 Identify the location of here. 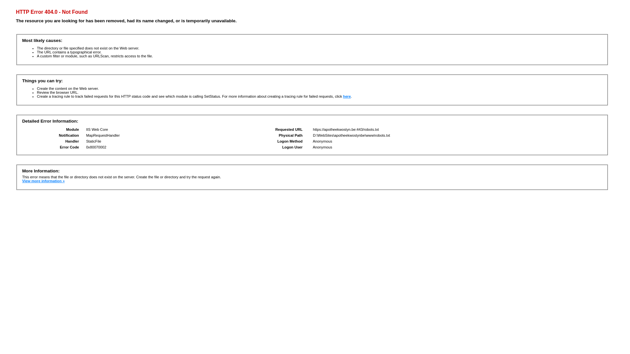
(347, 96).